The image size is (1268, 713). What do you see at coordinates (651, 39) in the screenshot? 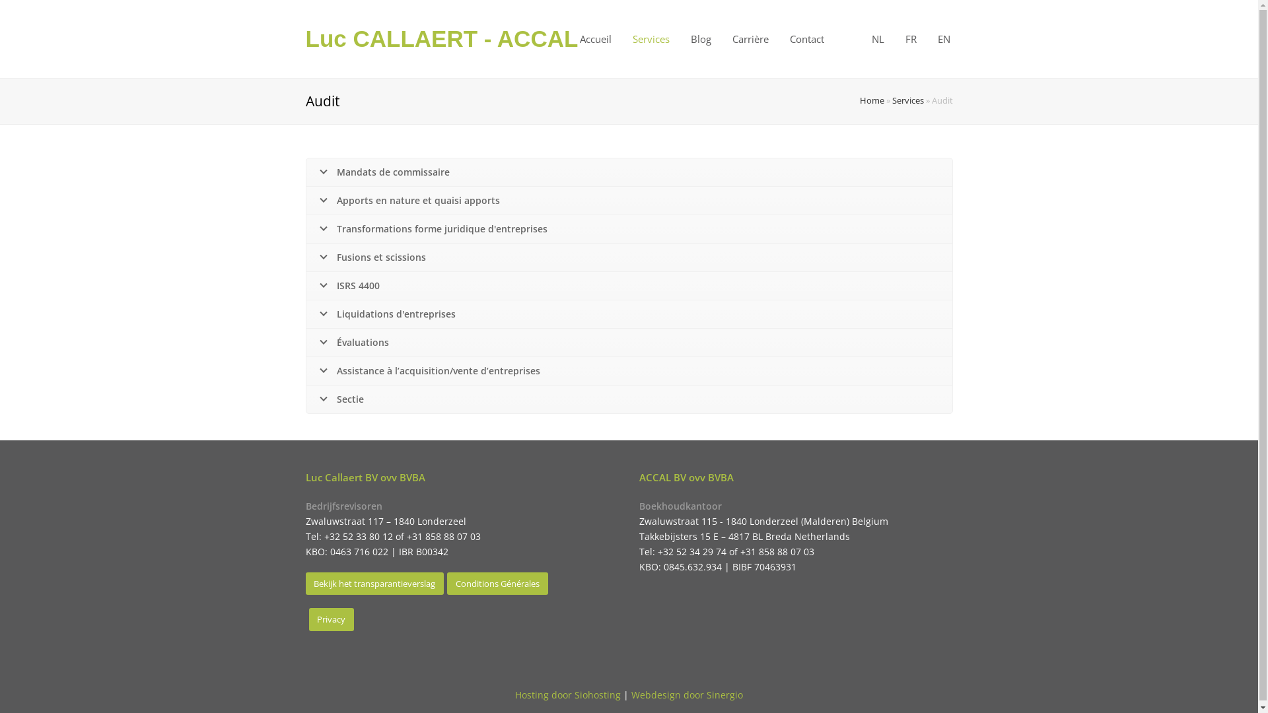
I see `Services` at bounding box center [651, 39].